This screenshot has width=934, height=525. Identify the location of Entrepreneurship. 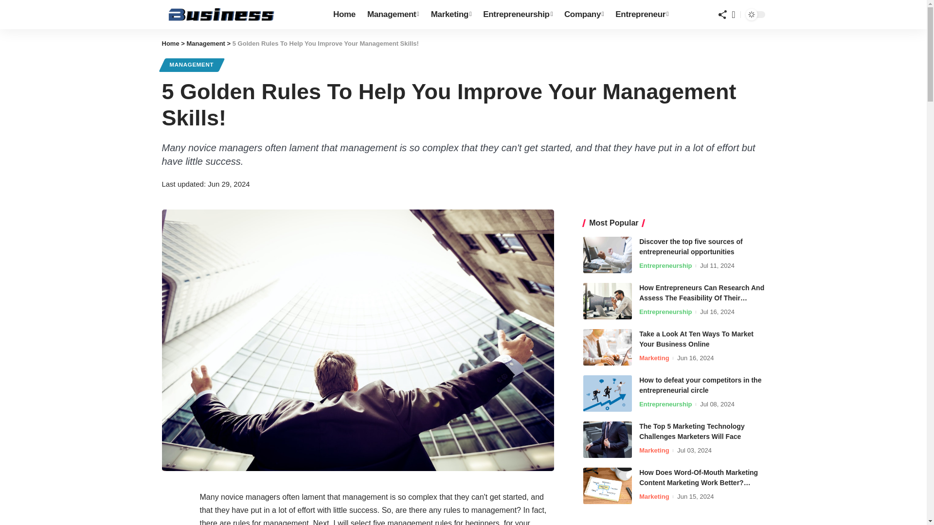
(518, 15).